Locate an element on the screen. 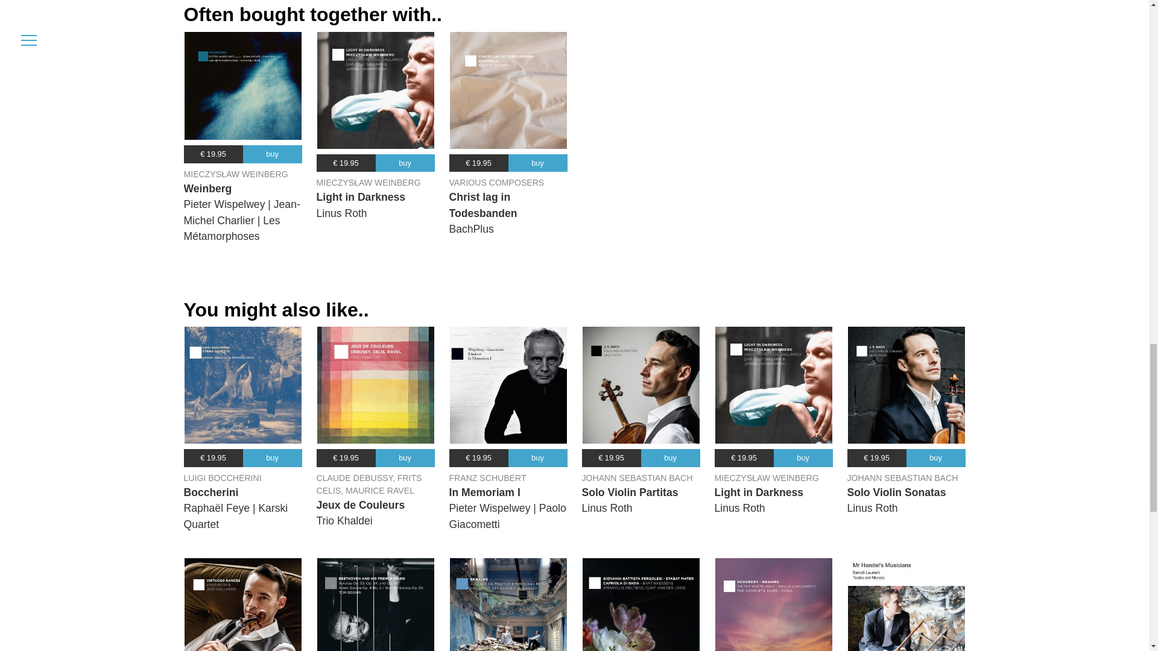 The width and height of the screenshot is (1158, 651). Beethoven and his French Piano - Tom Beghin is located at coordinates (376, 604).